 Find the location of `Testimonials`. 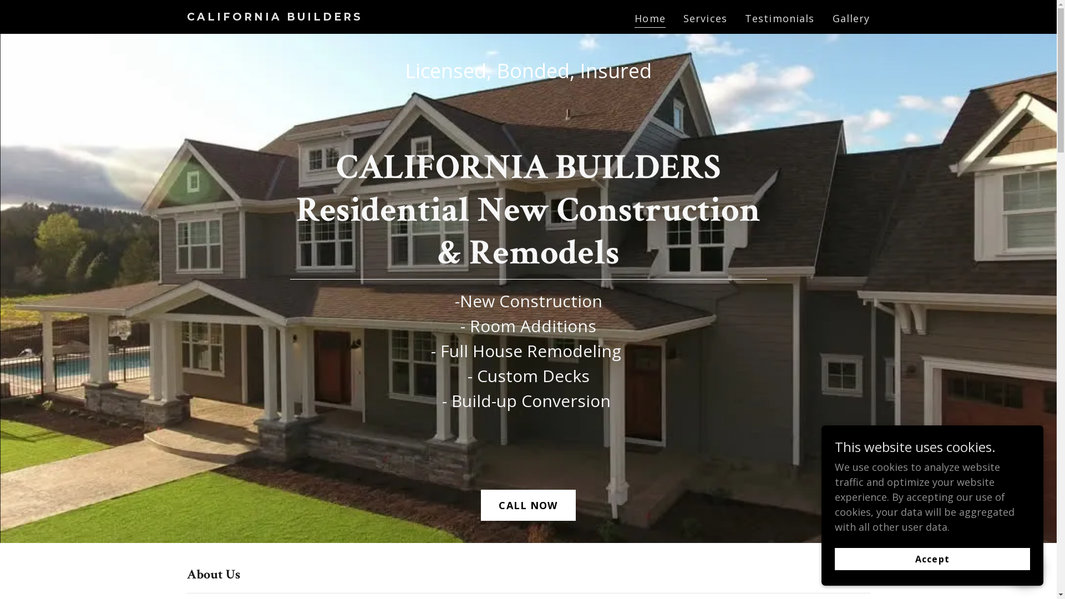

Testimonials is located at coordinates (780, 18).